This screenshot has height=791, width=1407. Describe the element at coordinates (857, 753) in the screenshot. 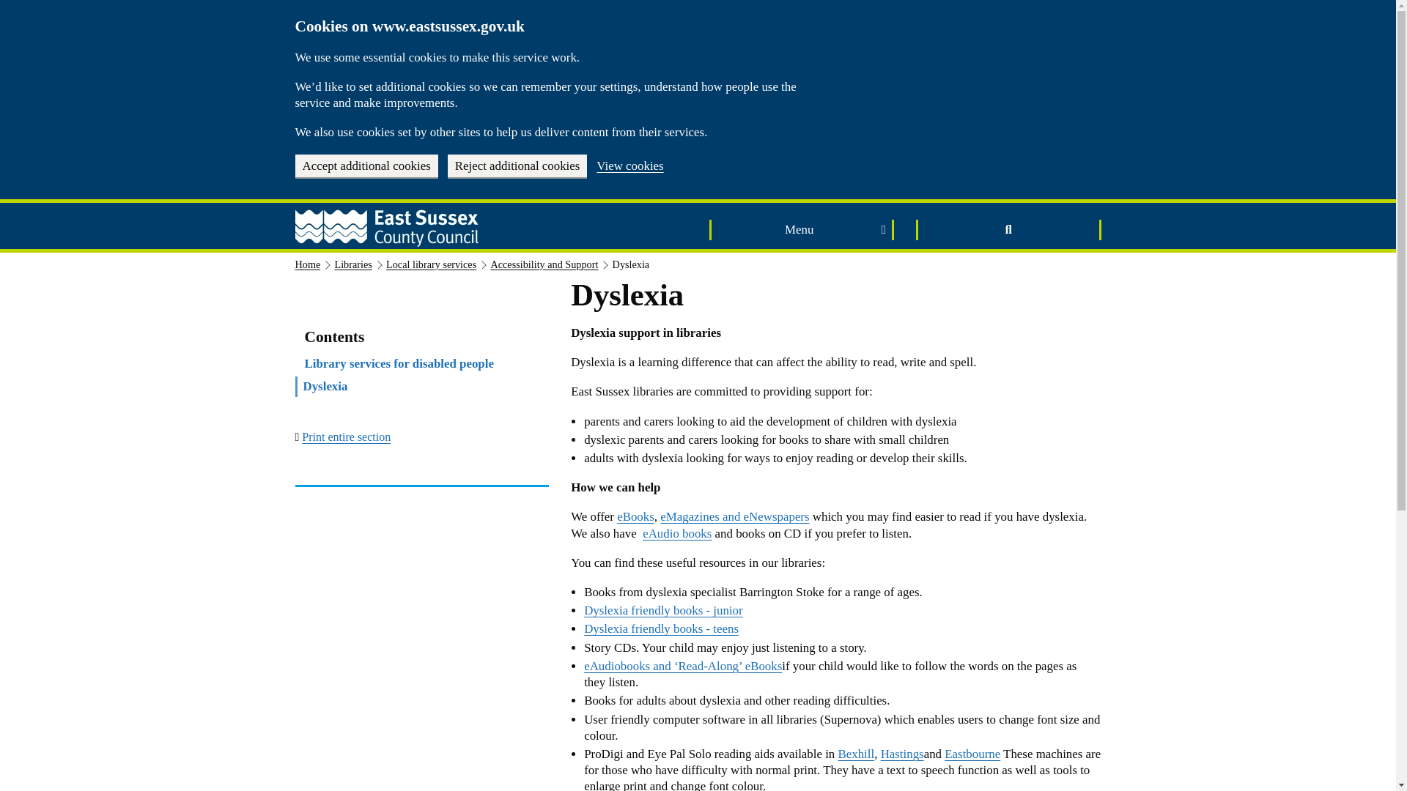

I see `Bexhill` at that location.